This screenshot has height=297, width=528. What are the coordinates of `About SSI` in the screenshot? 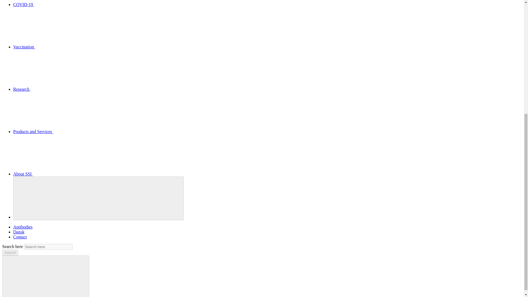 It's located at (64, 174).